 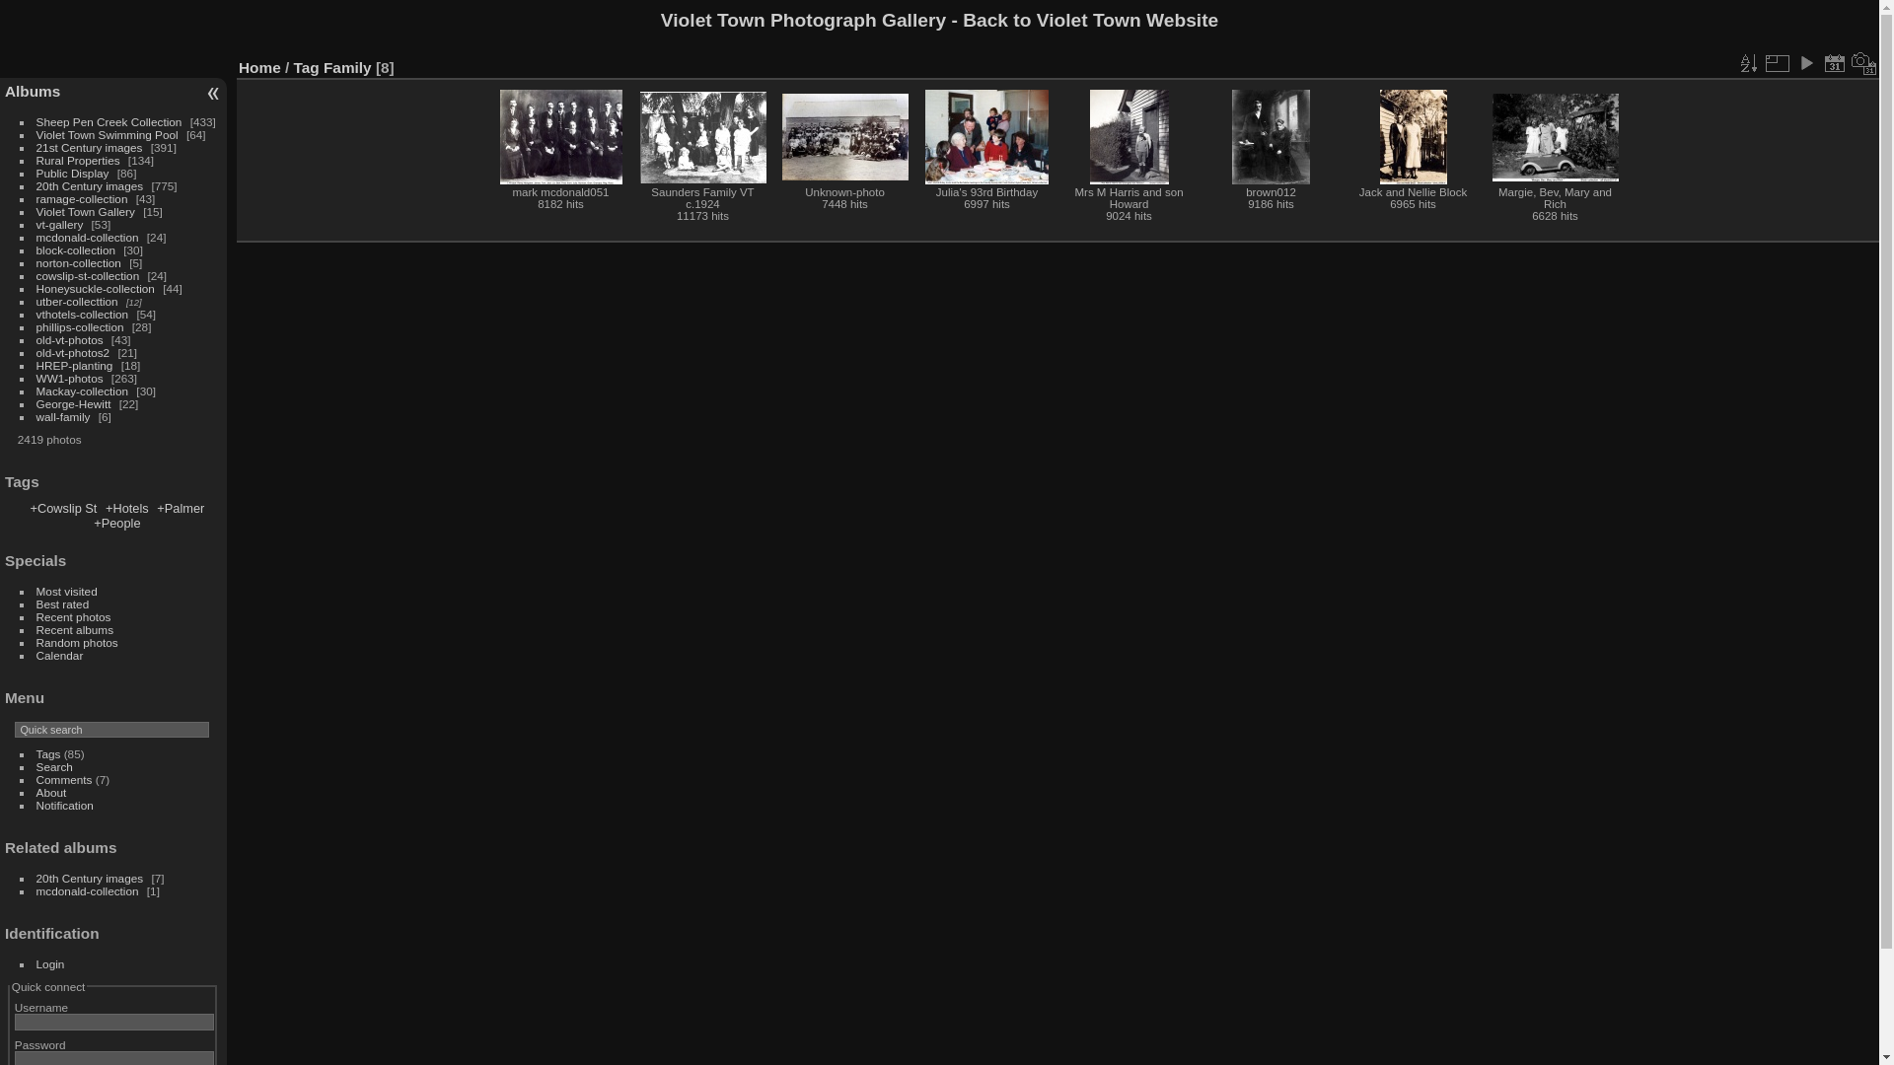 What do you see at coordinates (86, 211) in the screenshot?
I see `Violet Town Gallery` at bounding box center [86, 211].